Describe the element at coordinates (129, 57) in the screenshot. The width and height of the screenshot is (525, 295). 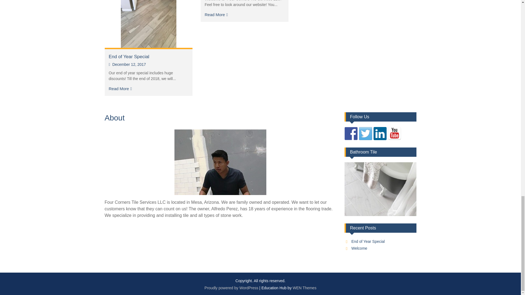
I see `End of Year Special` at that location.